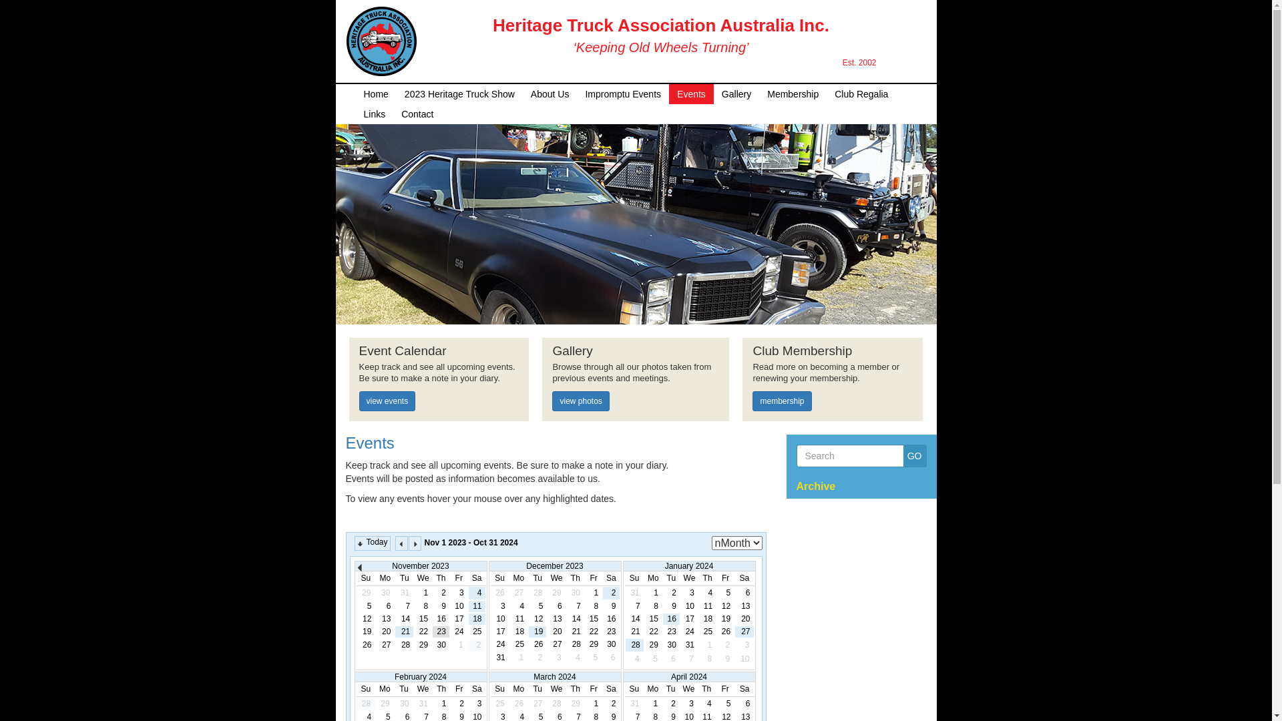  I want to click on 5, so click(725, 704).